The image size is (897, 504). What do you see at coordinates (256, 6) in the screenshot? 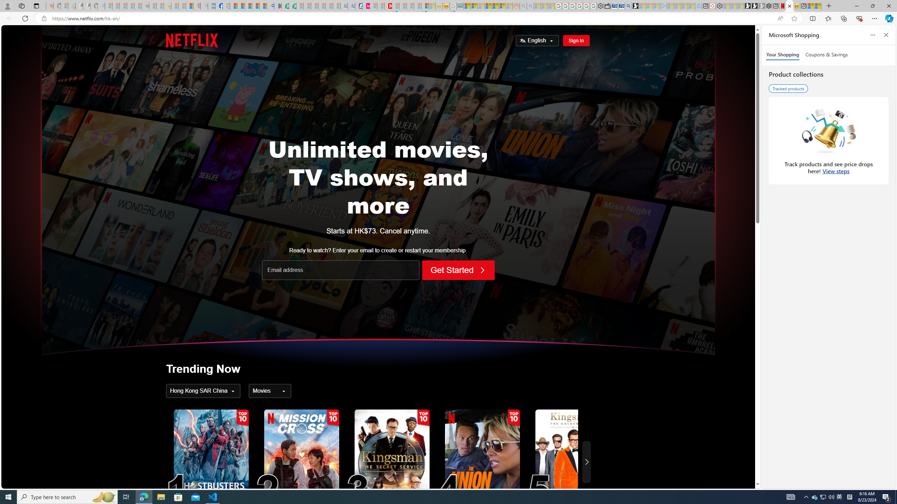
I see `Pets - MSN` at bounding box center [256, 6].